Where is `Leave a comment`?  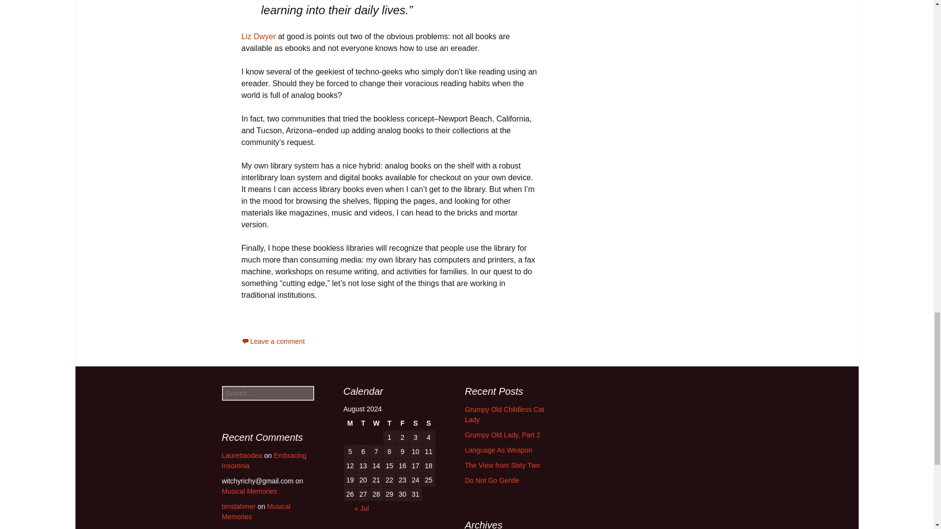
Leave a comment is located at coordinates (272, 341).